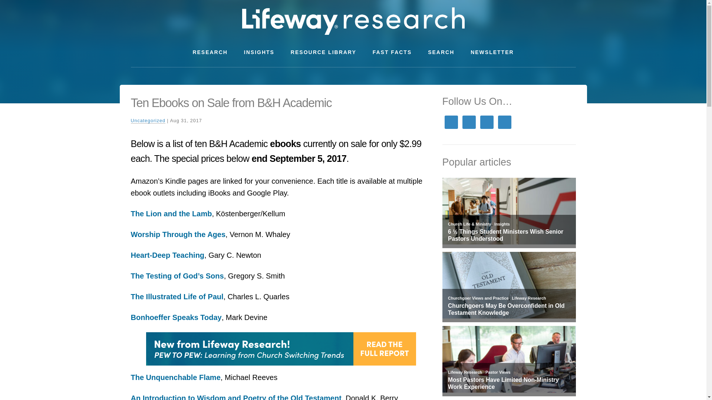 Image resolution: width=712 pixels, height=400 pixels. Describe the element at coordinates (176, 317) in the screenshot. I see `Bonhoeffer Speaks Today` at that location.